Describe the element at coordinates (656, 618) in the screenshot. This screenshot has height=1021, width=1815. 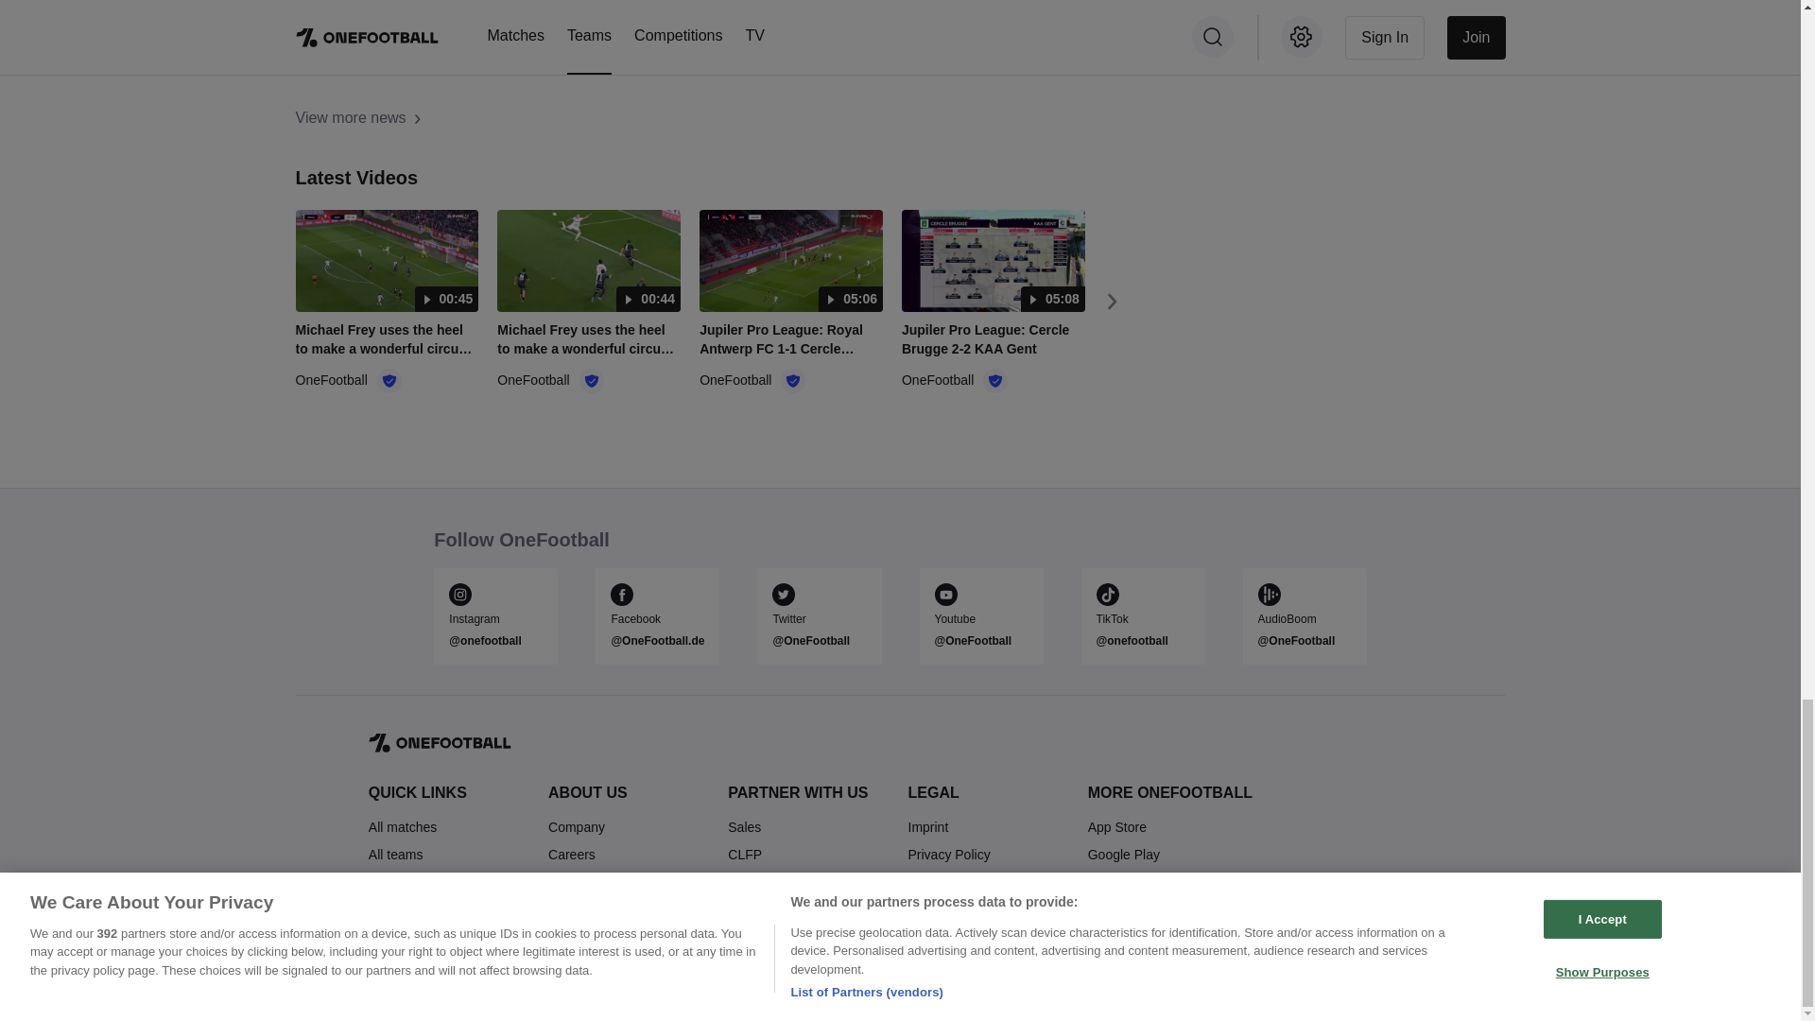
I see `Facebook` at that location.